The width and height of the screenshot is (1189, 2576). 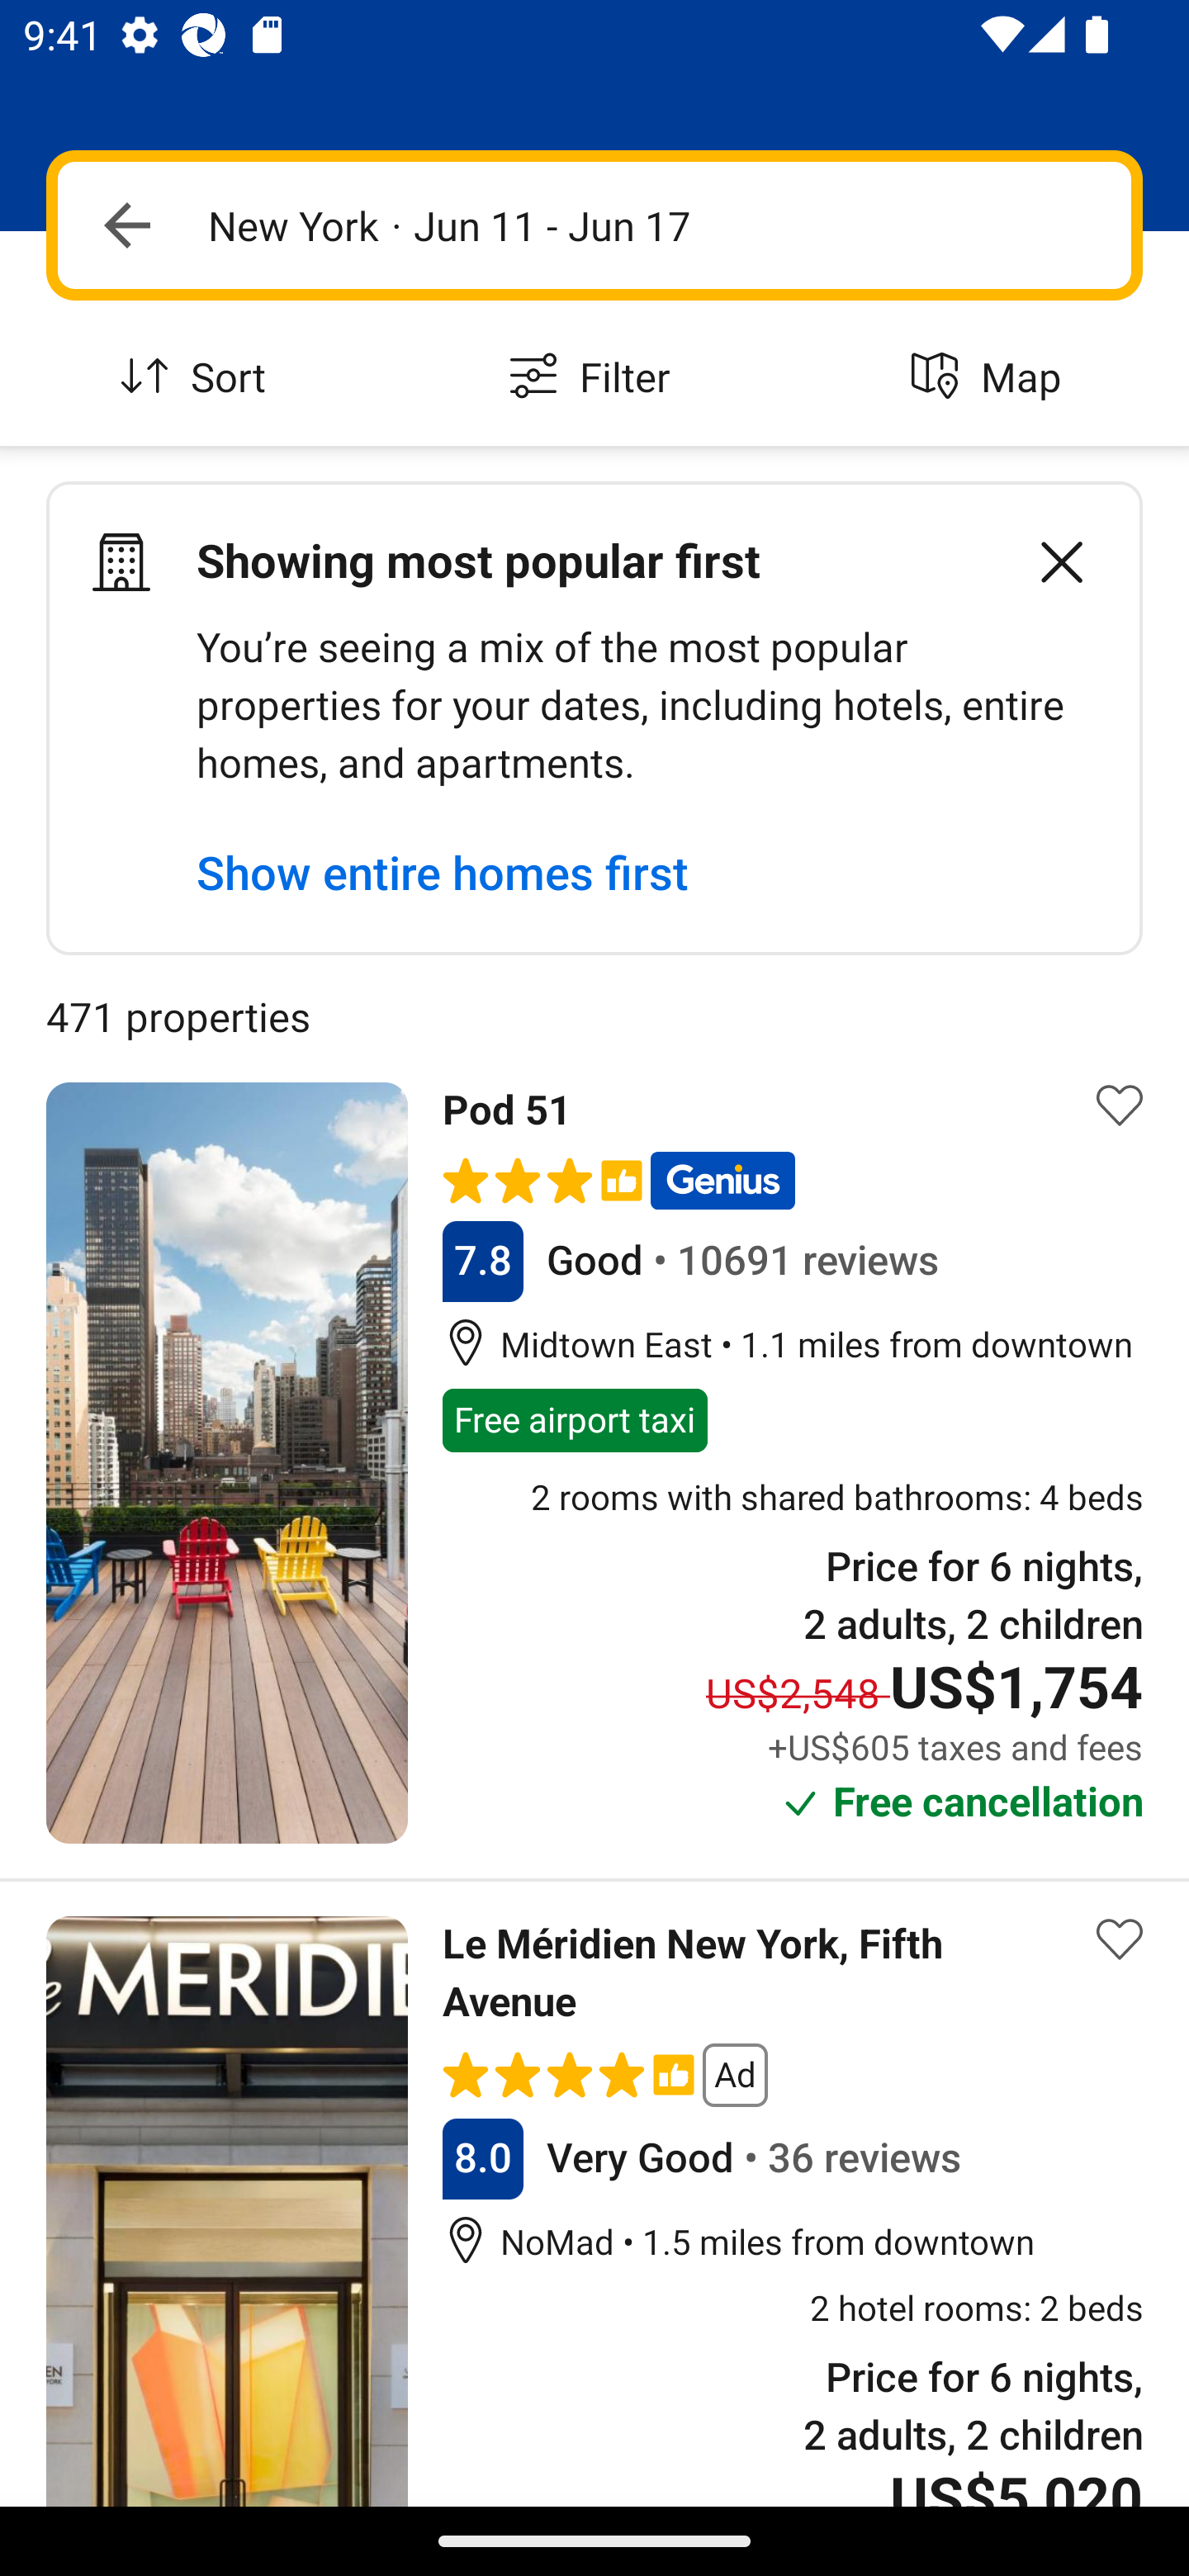 What do you see at coordinates (443, 873) in the screenshot?
I see `Show entire homes first` at bounding box center [443, 873].